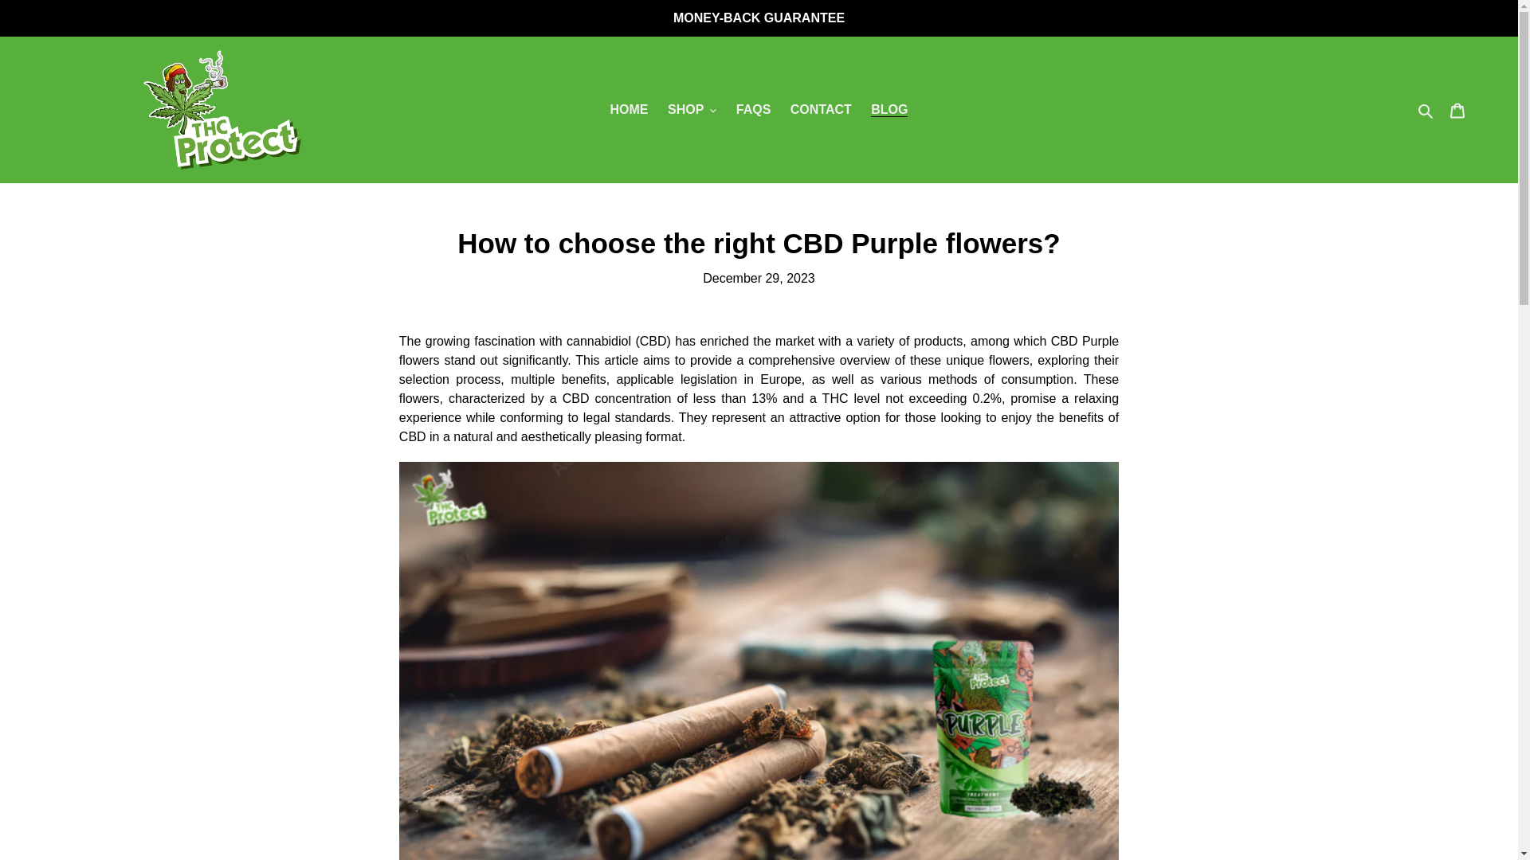 This screenshot has height=860, width=1530. Describe the element at coordinates (692, 110) in the screenshot. I see `SHOP` at that location.